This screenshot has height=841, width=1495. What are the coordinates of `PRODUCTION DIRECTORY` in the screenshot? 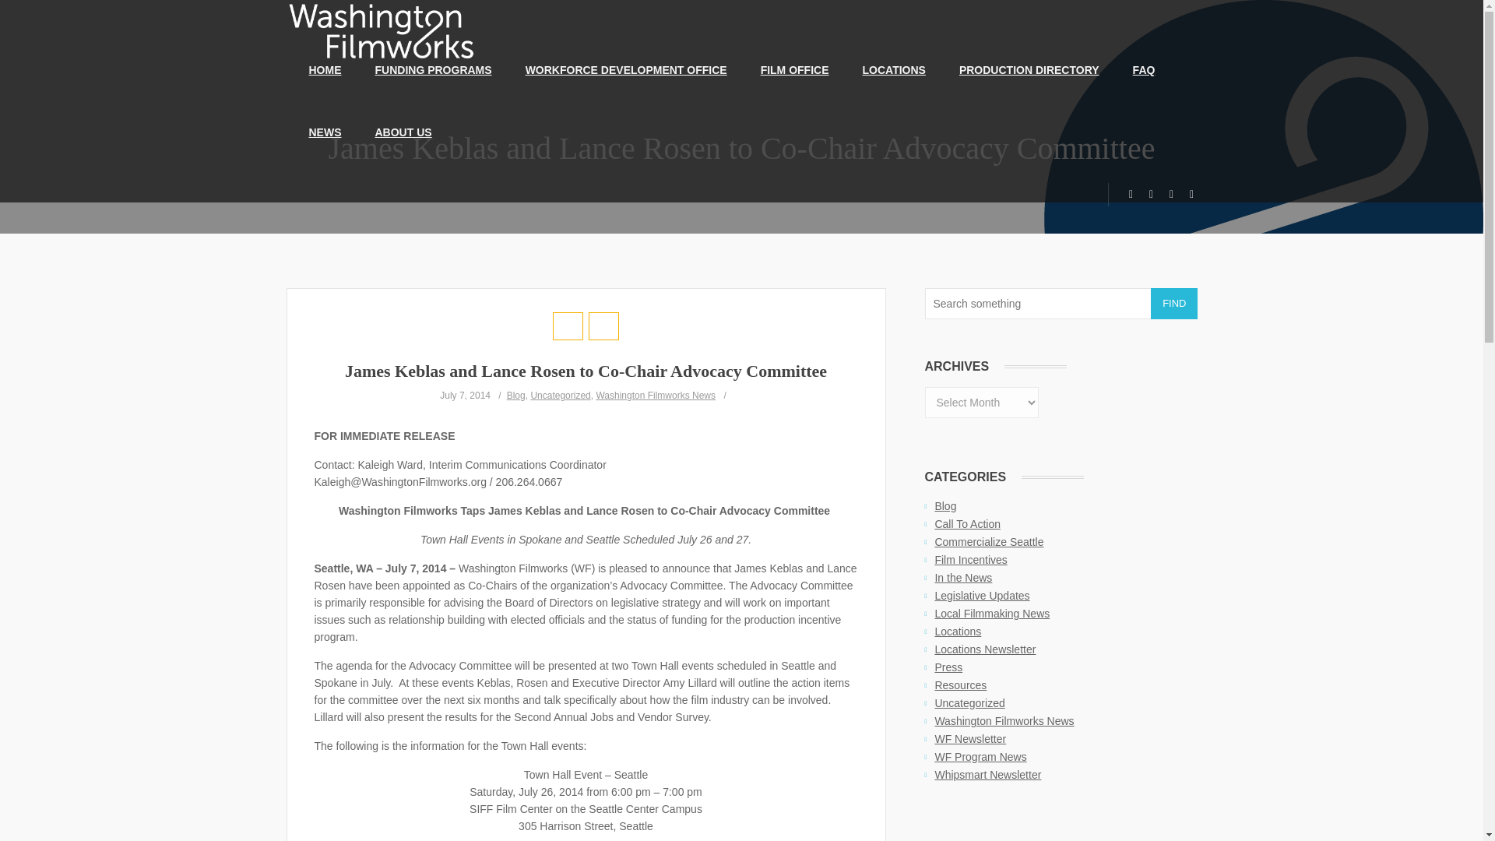 It's located at (1029, 69).